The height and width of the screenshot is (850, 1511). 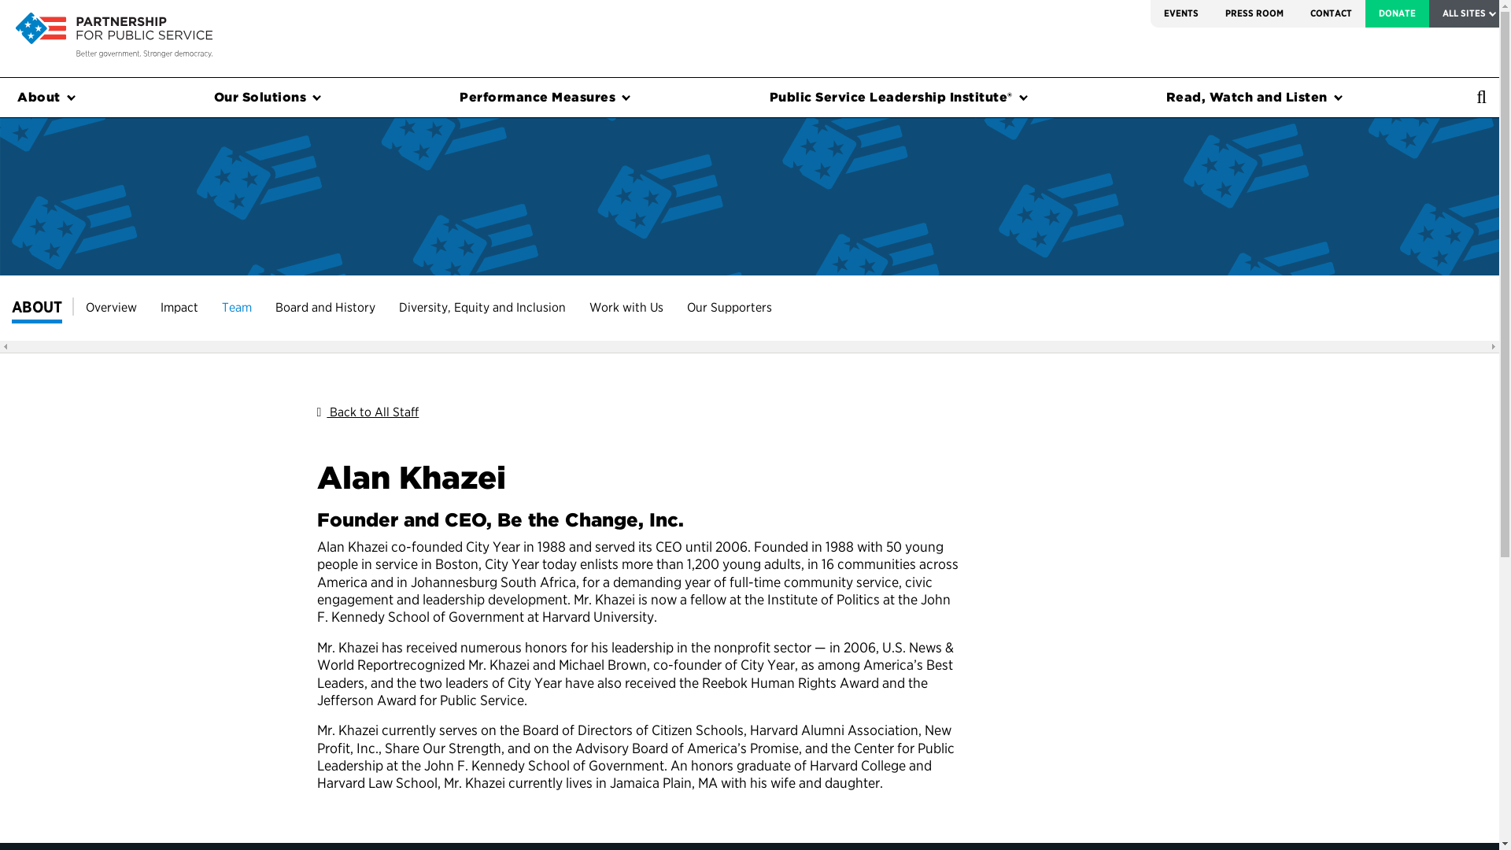 I want to click on PRESS ROOM, so click(x=1254, y=13).